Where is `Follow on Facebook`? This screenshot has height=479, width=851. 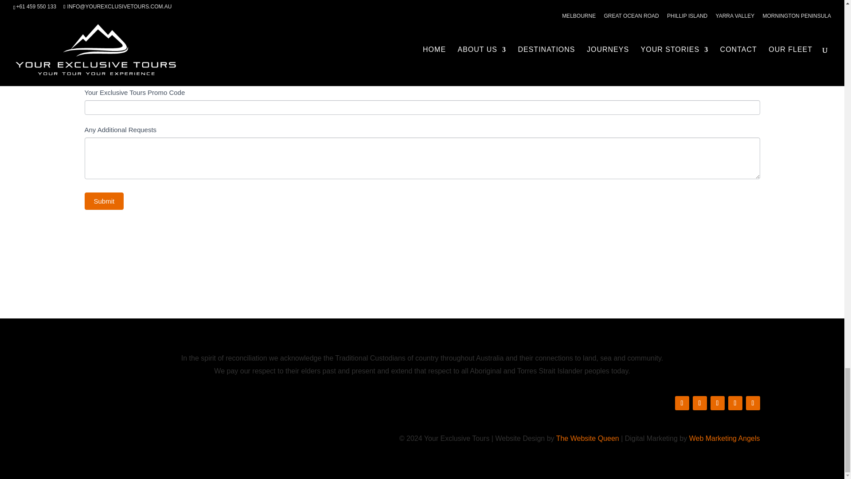
Follow on Facebook is located at coordinates (682, 403).